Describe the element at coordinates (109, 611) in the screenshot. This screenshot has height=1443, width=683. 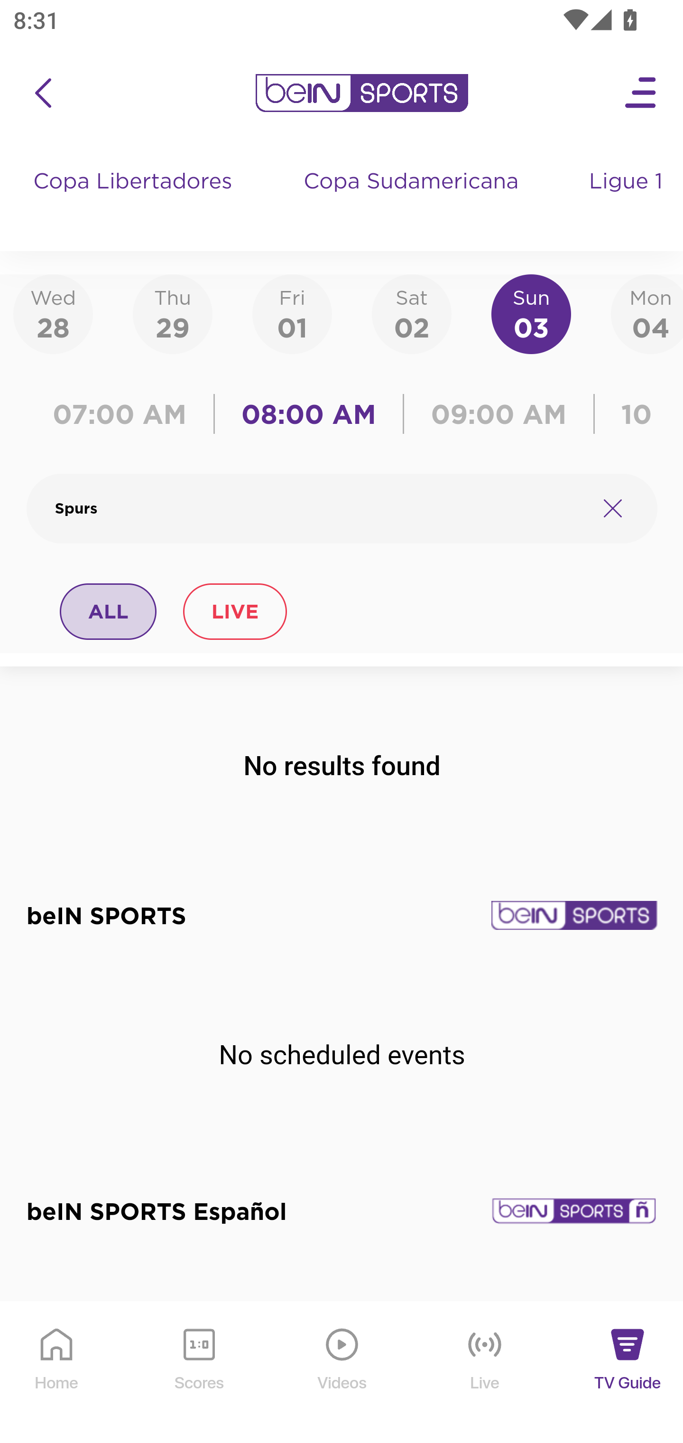
I see `ALL` at that location.